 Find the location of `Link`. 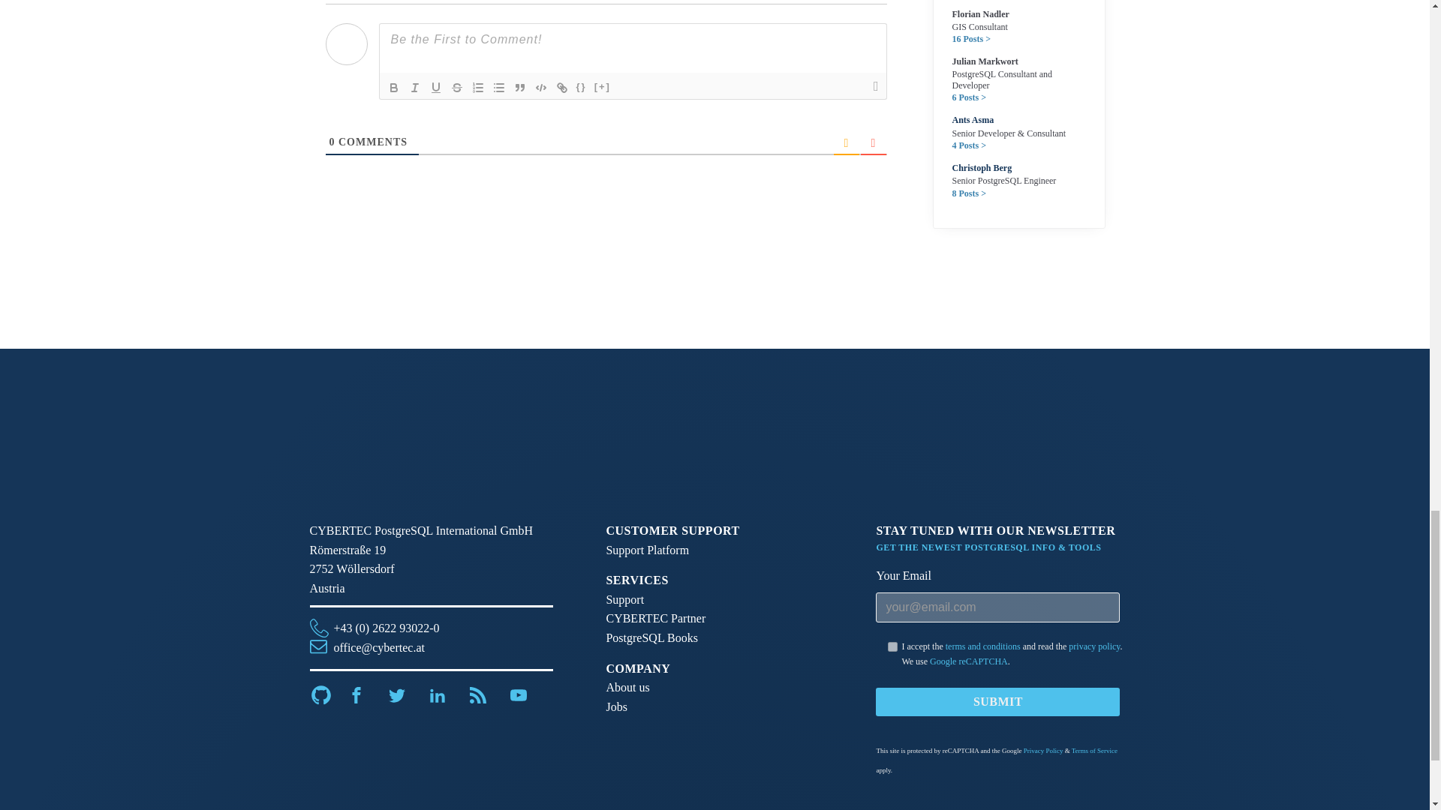

Link is located at coordinates (561, 87).